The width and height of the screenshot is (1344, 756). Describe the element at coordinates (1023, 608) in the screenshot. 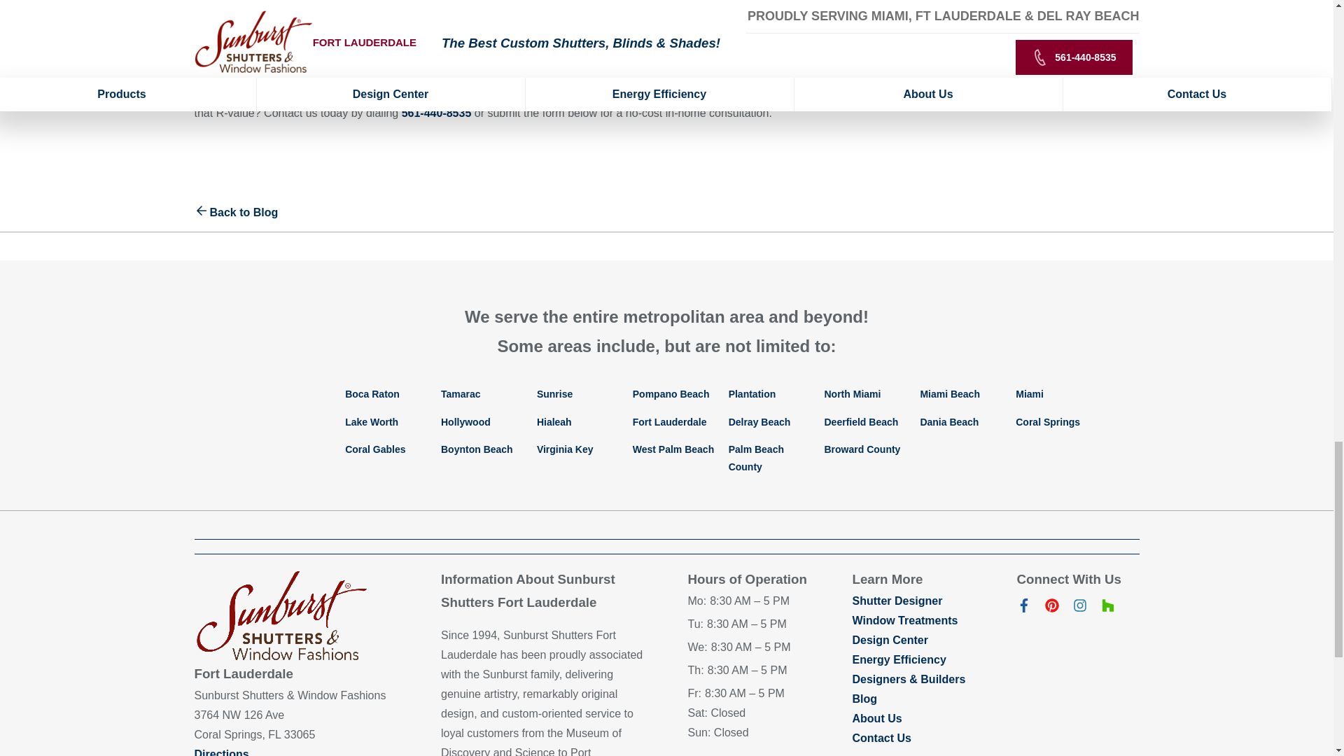

I see `Like us on Facebook` at that location.